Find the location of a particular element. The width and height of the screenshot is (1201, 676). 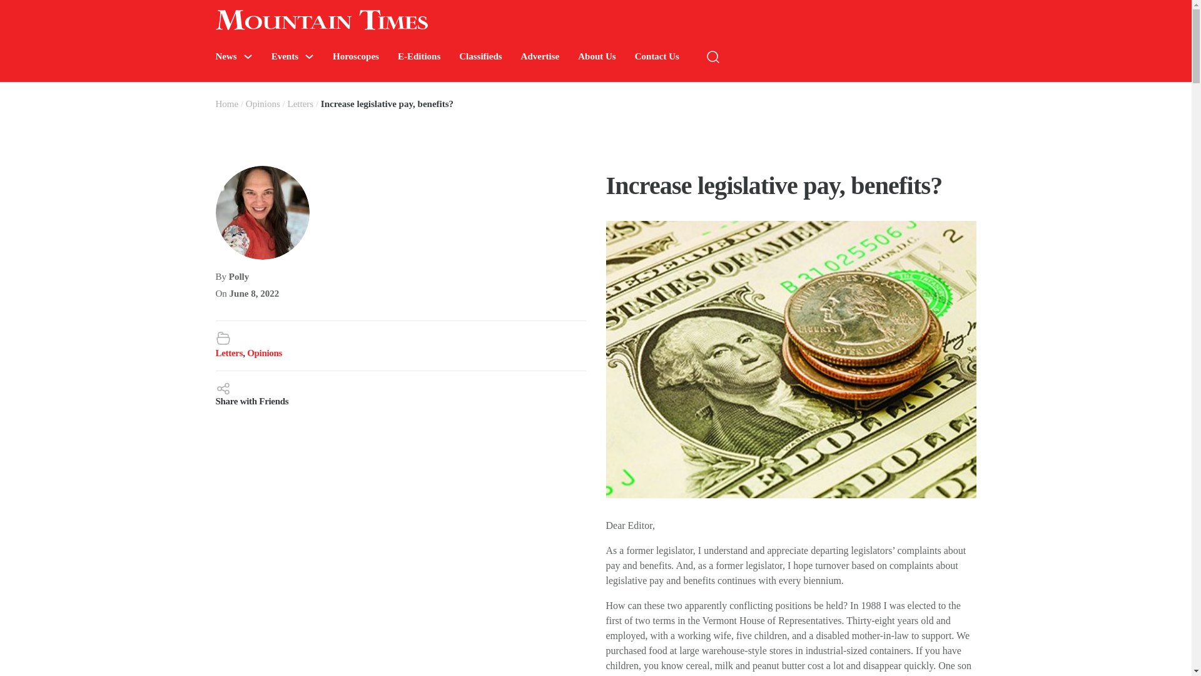

Advertise is located at coordinates (540, 56).